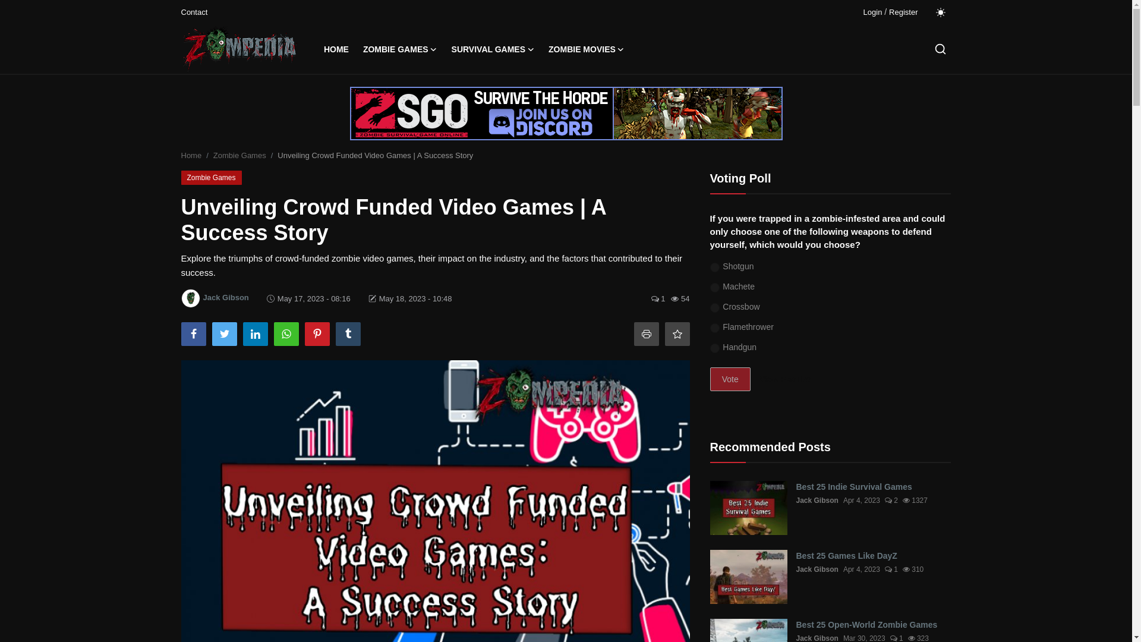 The height and width of the screenshot is (642, 1141). I want to click on Login, so click(872, 12).